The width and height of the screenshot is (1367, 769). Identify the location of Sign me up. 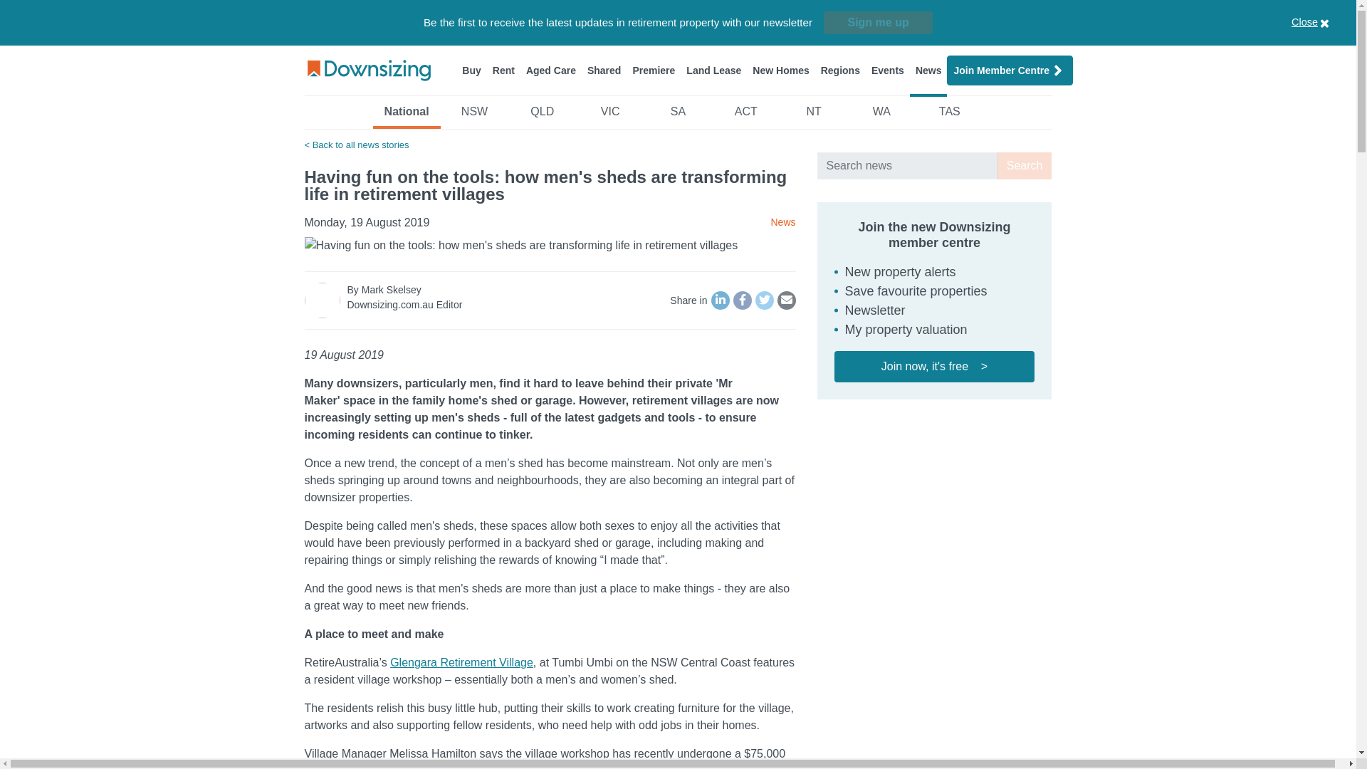
(878, 23).